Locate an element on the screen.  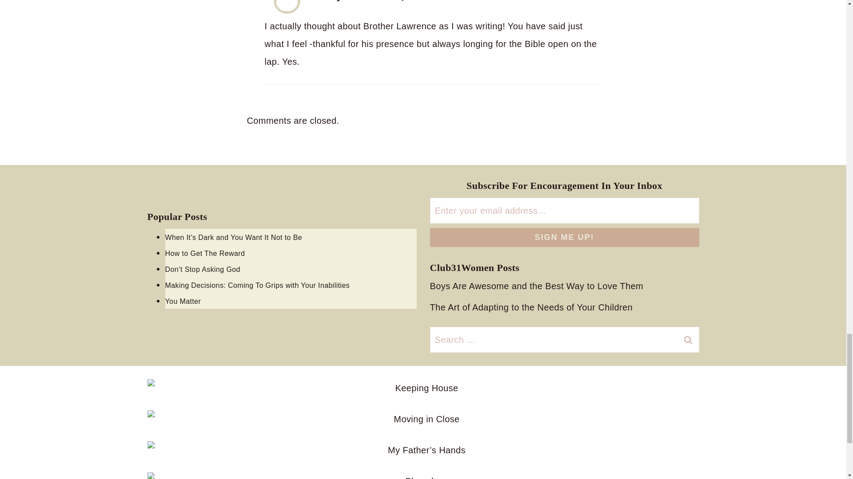
Christy Fitzwater is located at coordinates (348, 1).